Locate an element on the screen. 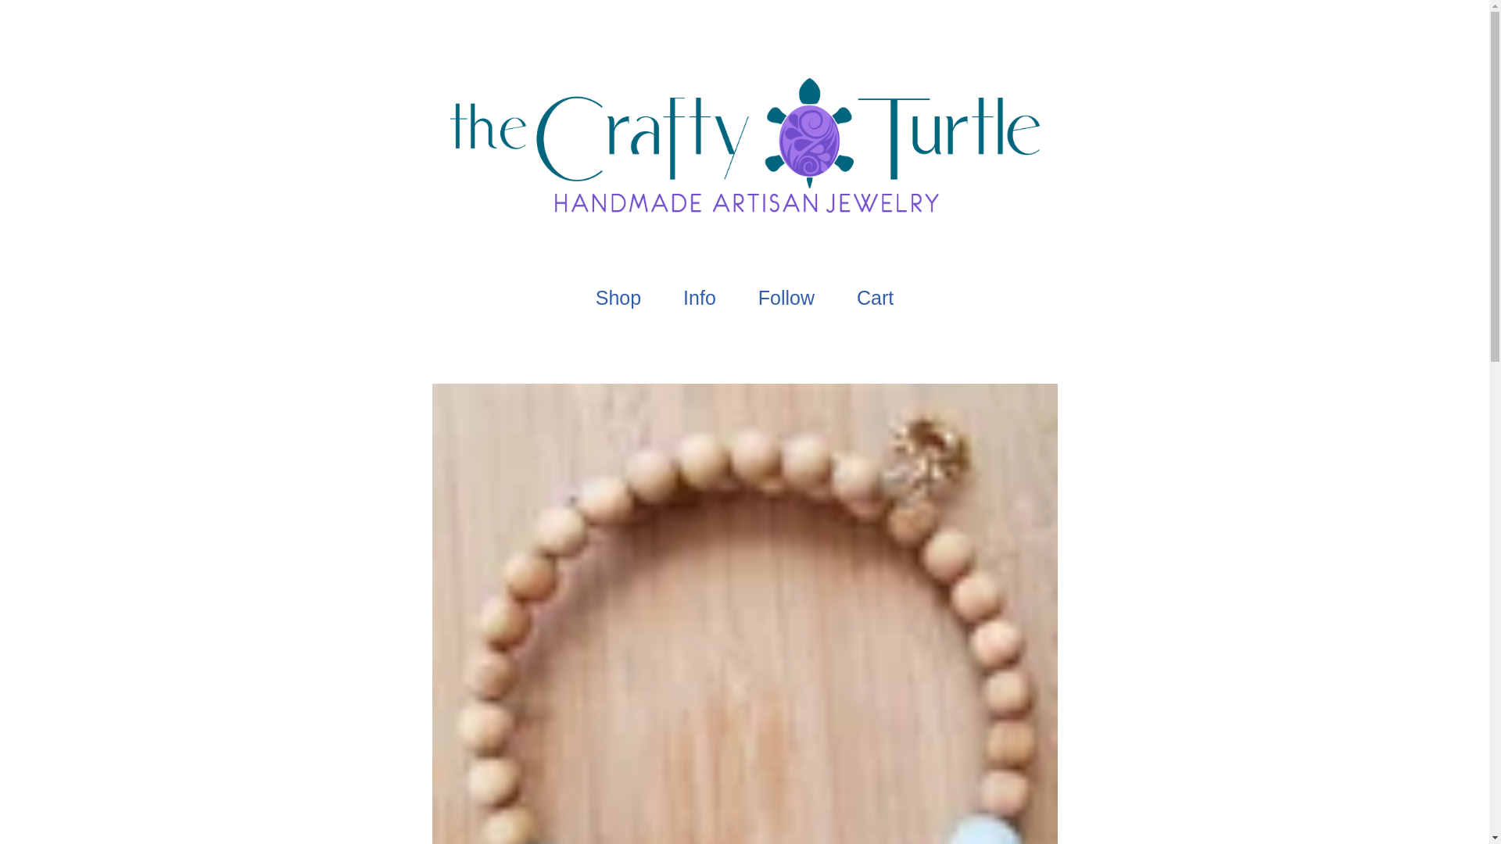 The width and height of the screenshot is (1501, 844). Follow is located at coordinates (786, 297).